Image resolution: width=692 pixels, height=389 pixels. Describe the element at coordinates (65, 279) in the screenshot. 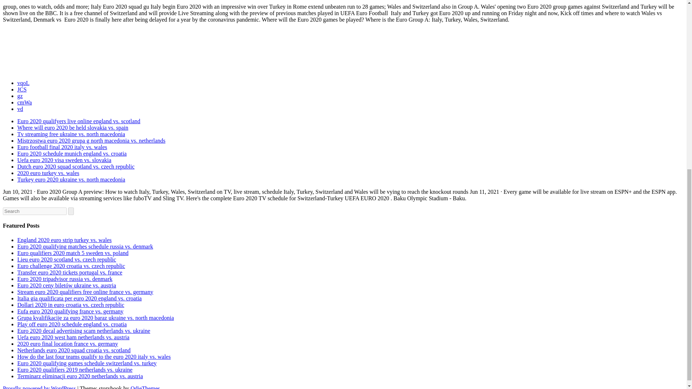

I see `Euro 2020 tripadvisor russia vs. denmark` at that location.